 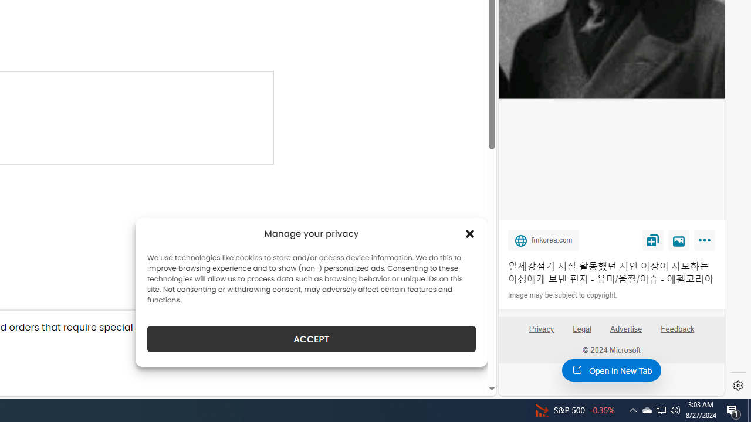 What do you see at coordinates (652, 240) in the screenshot?
I see `Save` at bounding box center [652, 240].